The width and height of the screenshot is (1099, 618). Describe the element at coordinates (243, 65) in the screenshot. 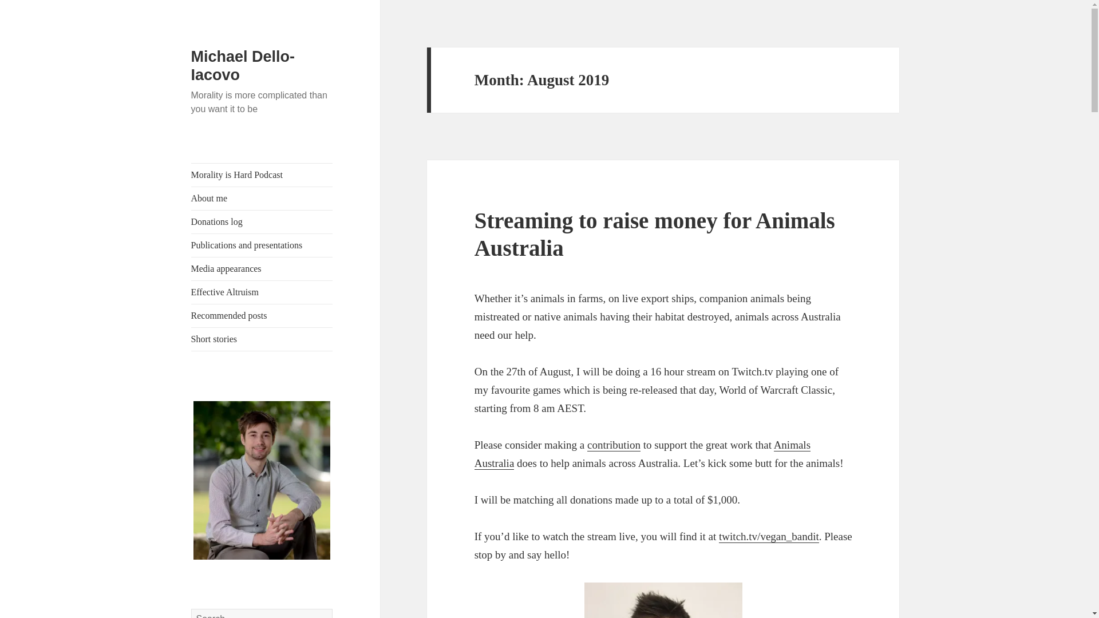

I see `Michael Dello-Iacovo` at that location.